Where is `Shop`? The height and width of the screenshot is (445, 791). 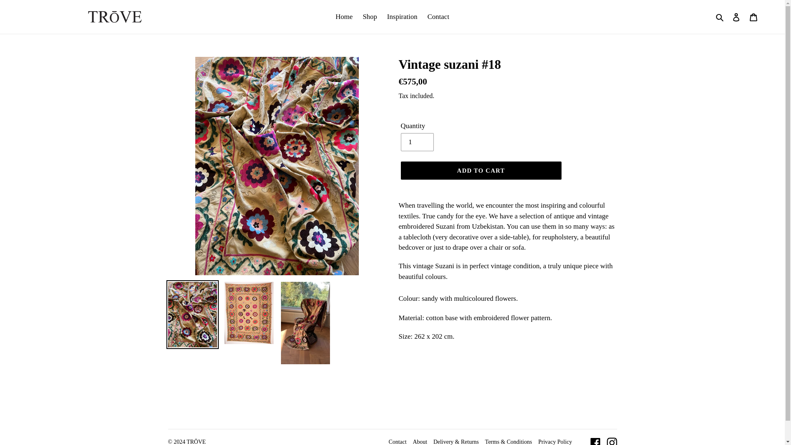 Shop is located at coordinates (370, 16).